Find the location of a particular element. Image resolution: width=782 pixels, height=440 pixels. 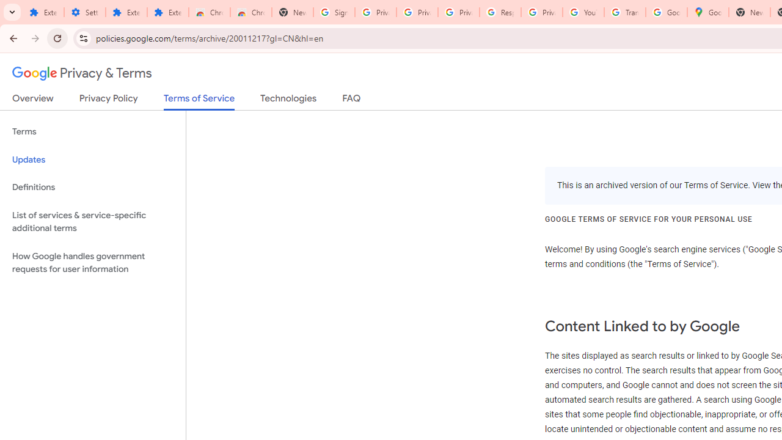

Sign in - Google Accounts is located at coordinates (334, 12).